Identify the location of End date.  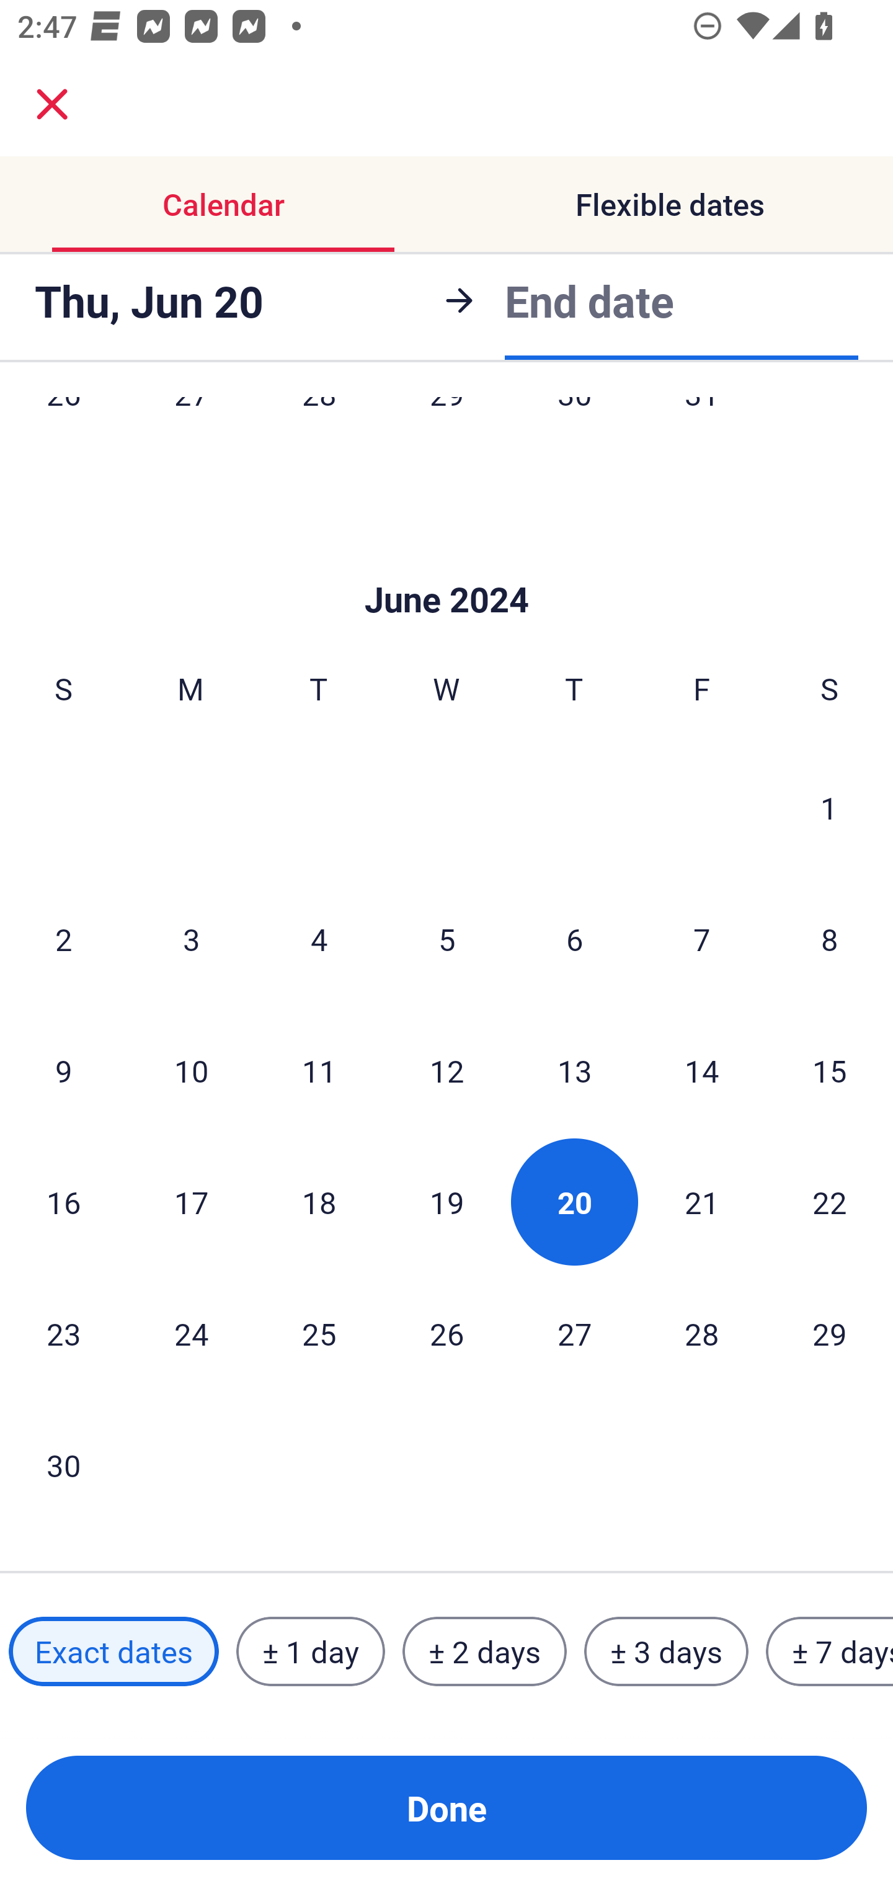
(589, 297).